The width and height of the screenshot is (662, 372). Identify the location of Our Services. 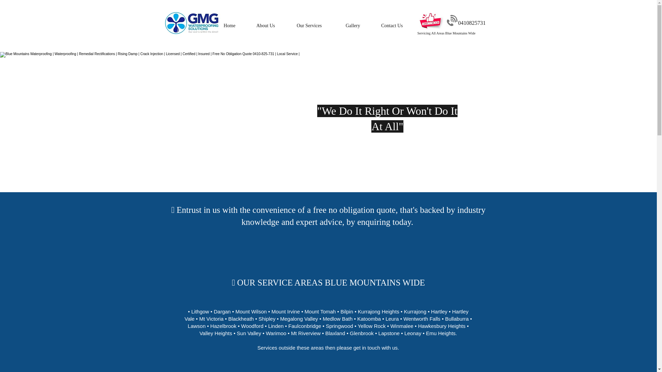
(316, 25).